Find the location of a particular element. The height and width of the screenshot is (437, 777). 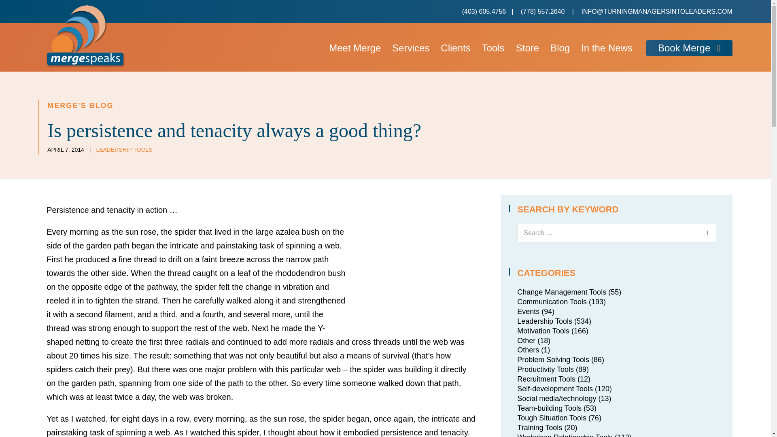

Press enter to search is located at coordinates (616, 233).